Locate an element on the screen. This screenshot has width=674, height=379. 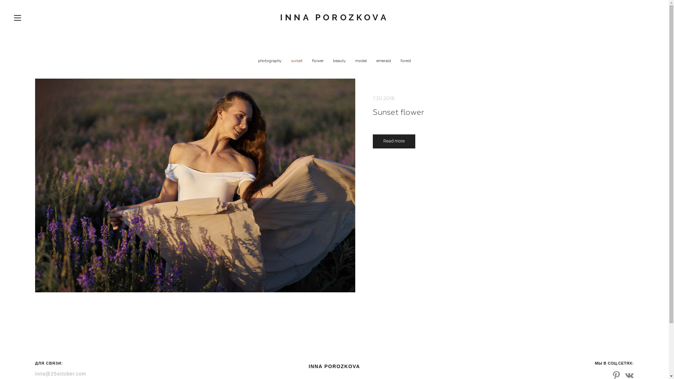
sunset is located at coordinates (297, 61).